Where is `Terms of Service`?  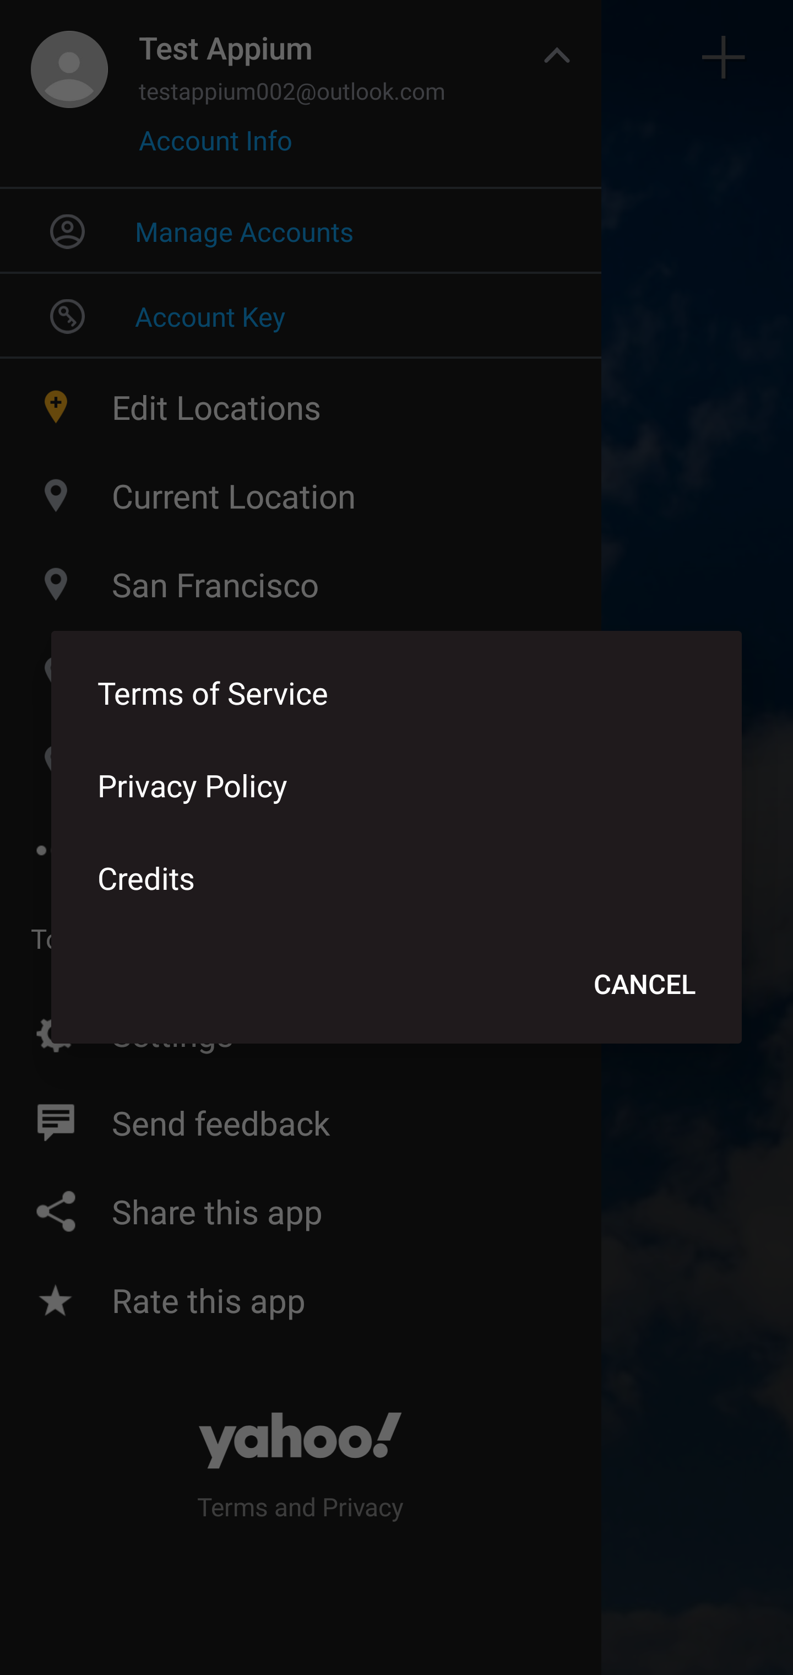 Terms of Service is located at coordinates (397, 692).